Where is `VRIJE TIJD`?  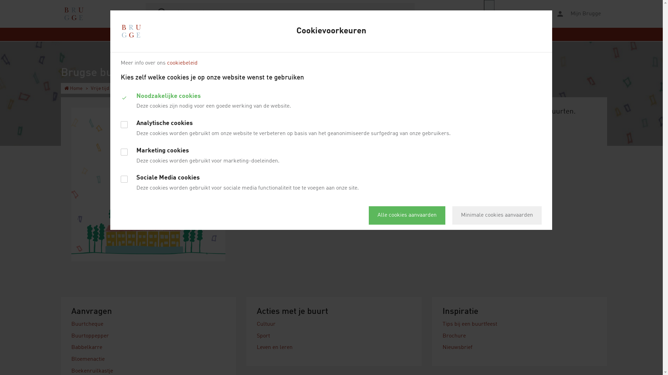
VRIJE TIJD is located at coordinates (320, 34).